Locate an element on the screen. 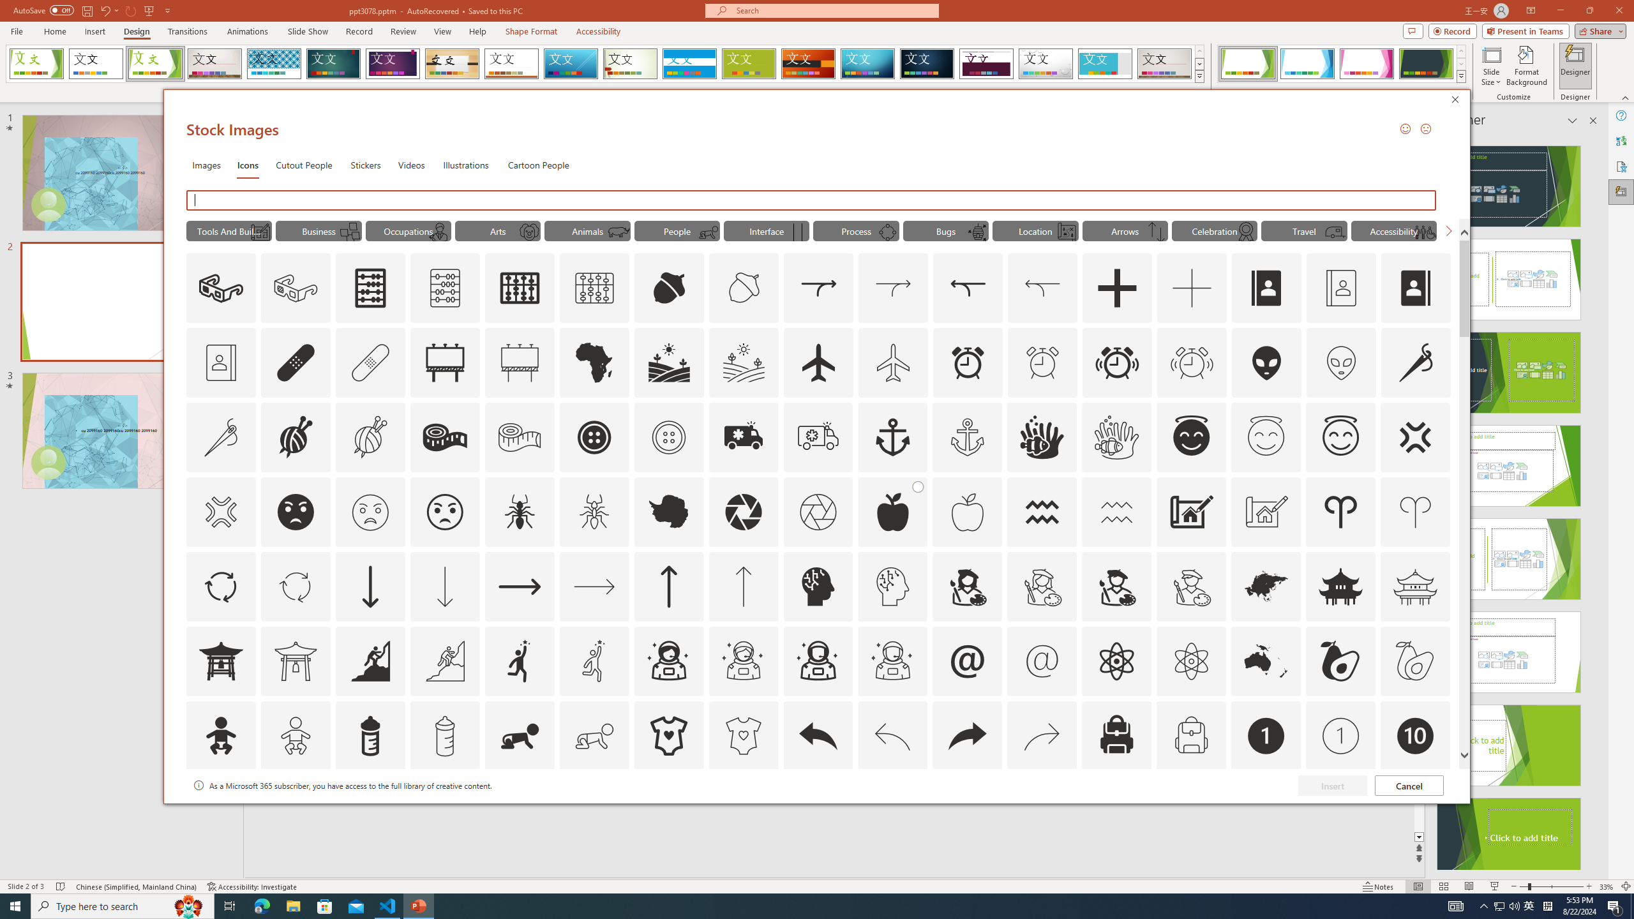  AutomationID: Icons_Badge5 is located at coordinates (743, 811).